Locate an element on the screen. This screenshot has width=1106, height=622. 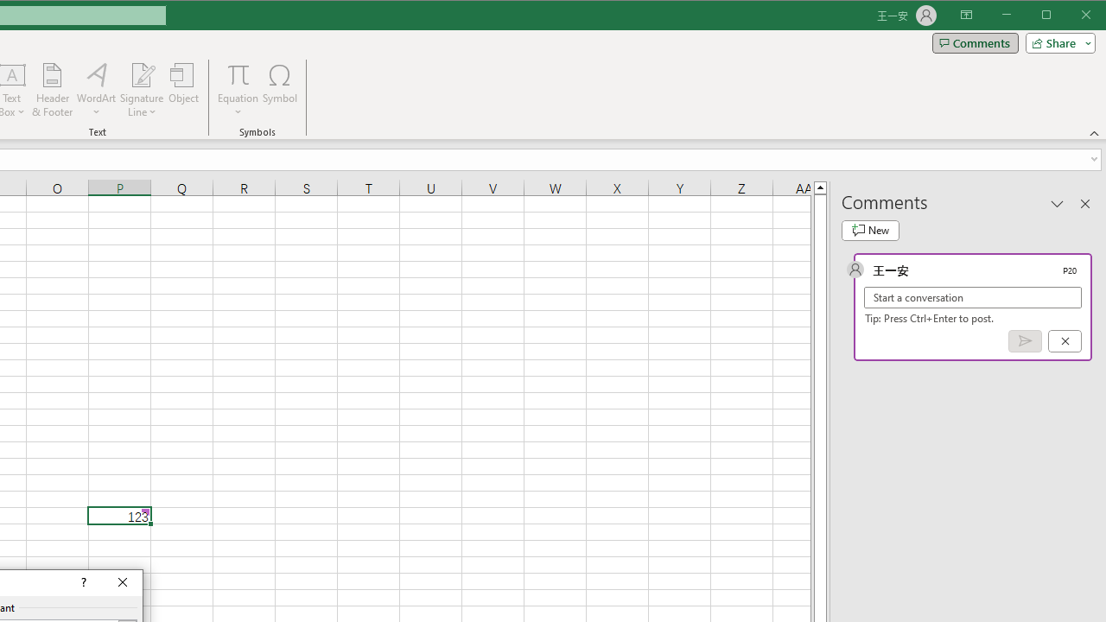
Header & Footer... is located at coordinates (52, 90).